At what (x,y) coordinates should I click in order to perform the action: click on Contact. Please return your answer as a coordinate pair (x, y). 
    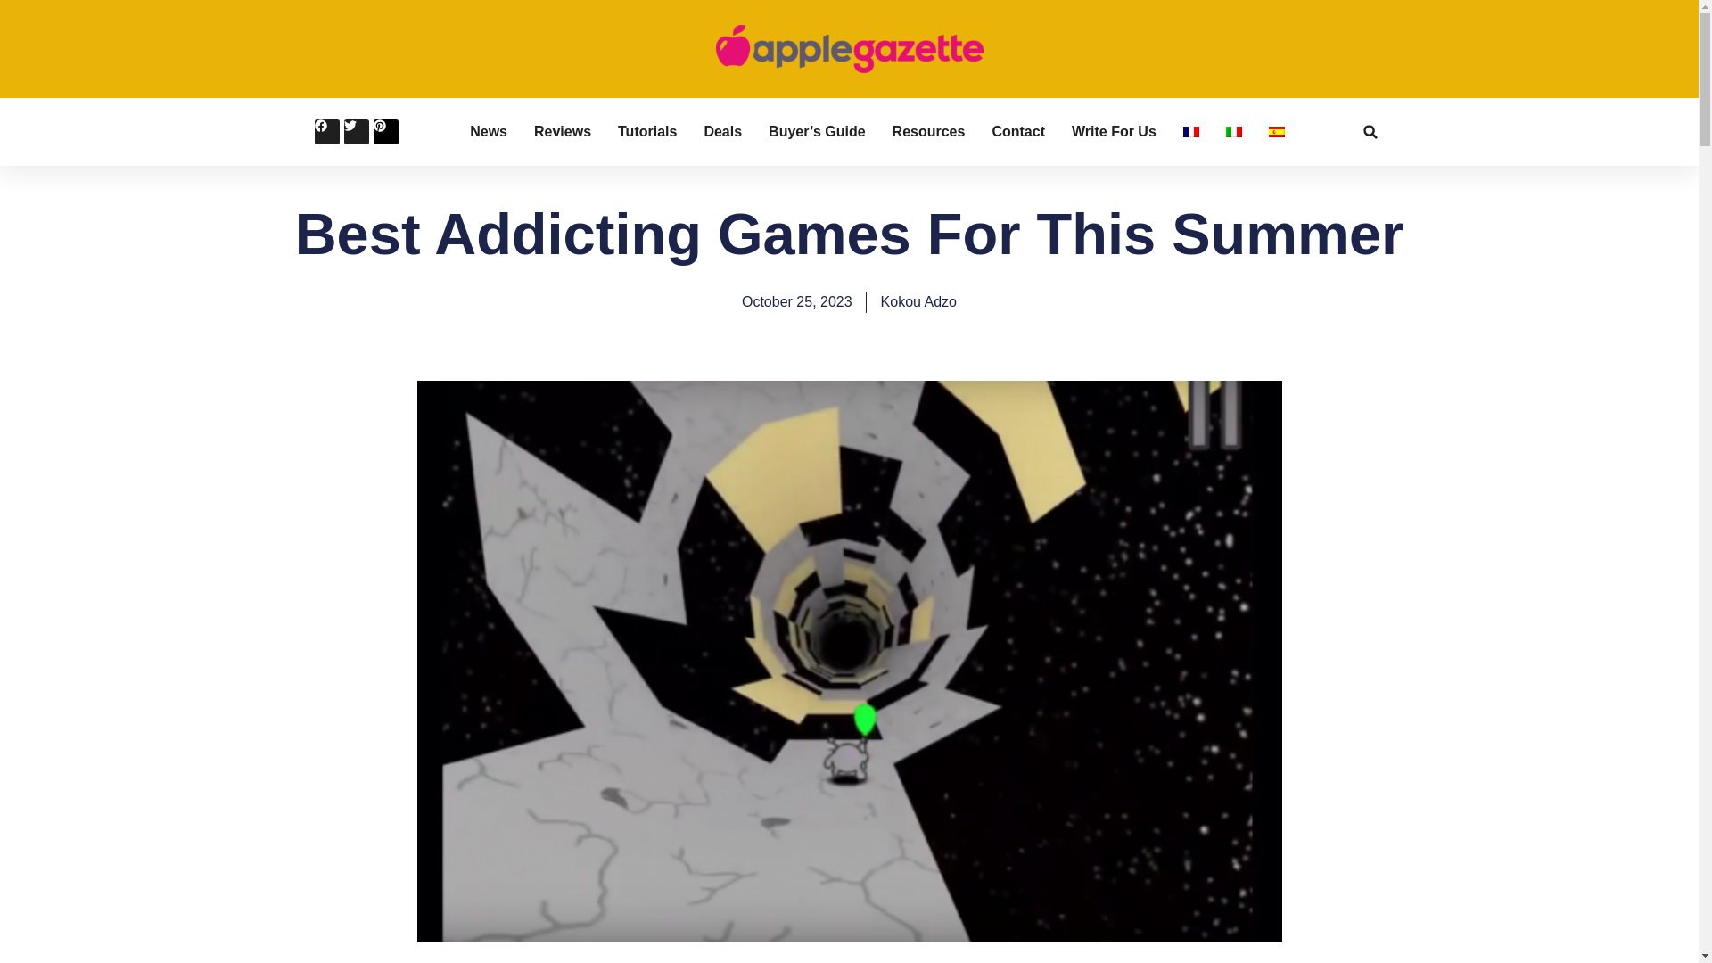
    Looking at the image, I should click on (1017, 132).